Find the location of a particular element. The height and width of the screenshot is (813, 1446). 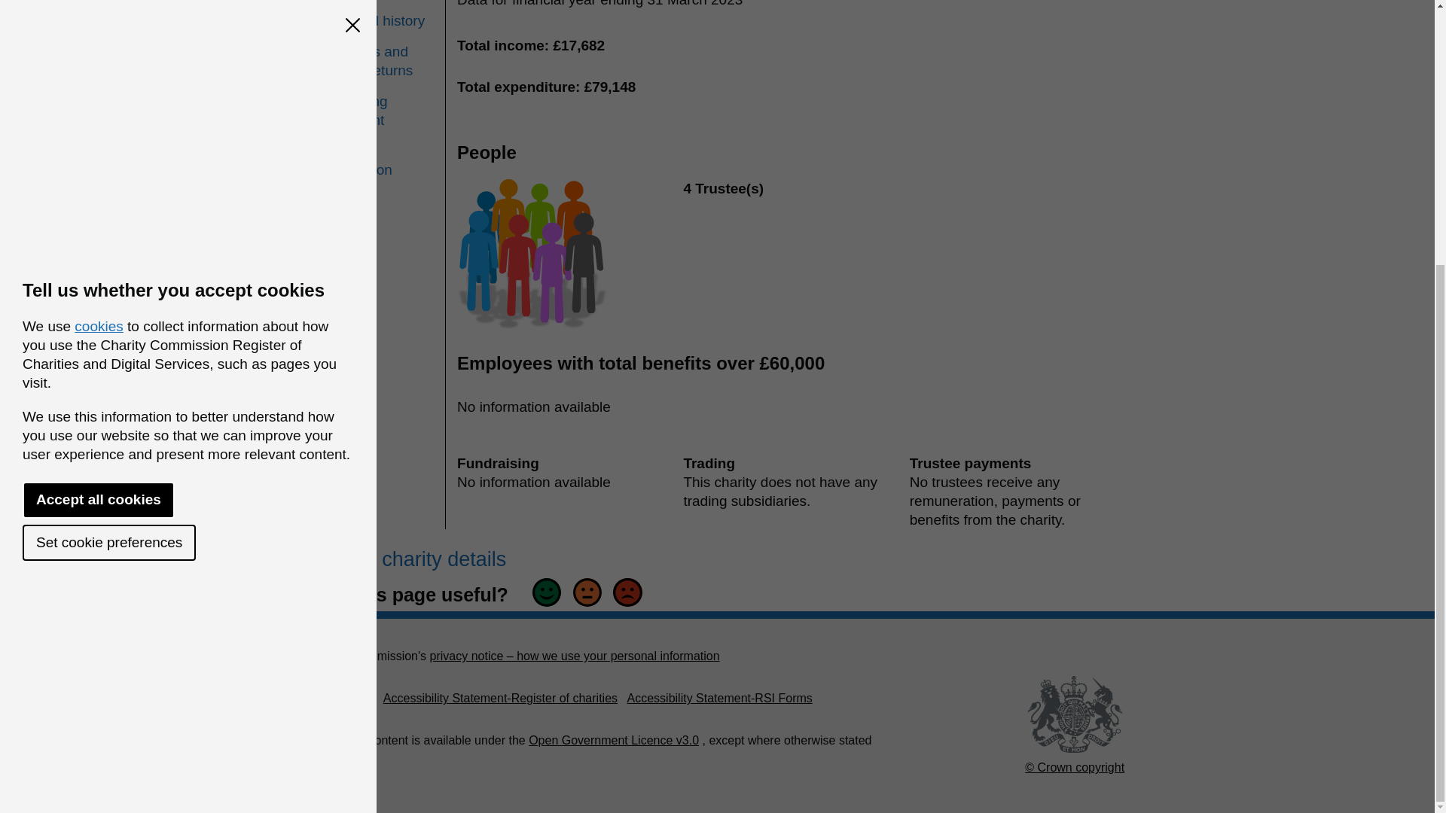

Contact information is located at coordinates (377, 160).